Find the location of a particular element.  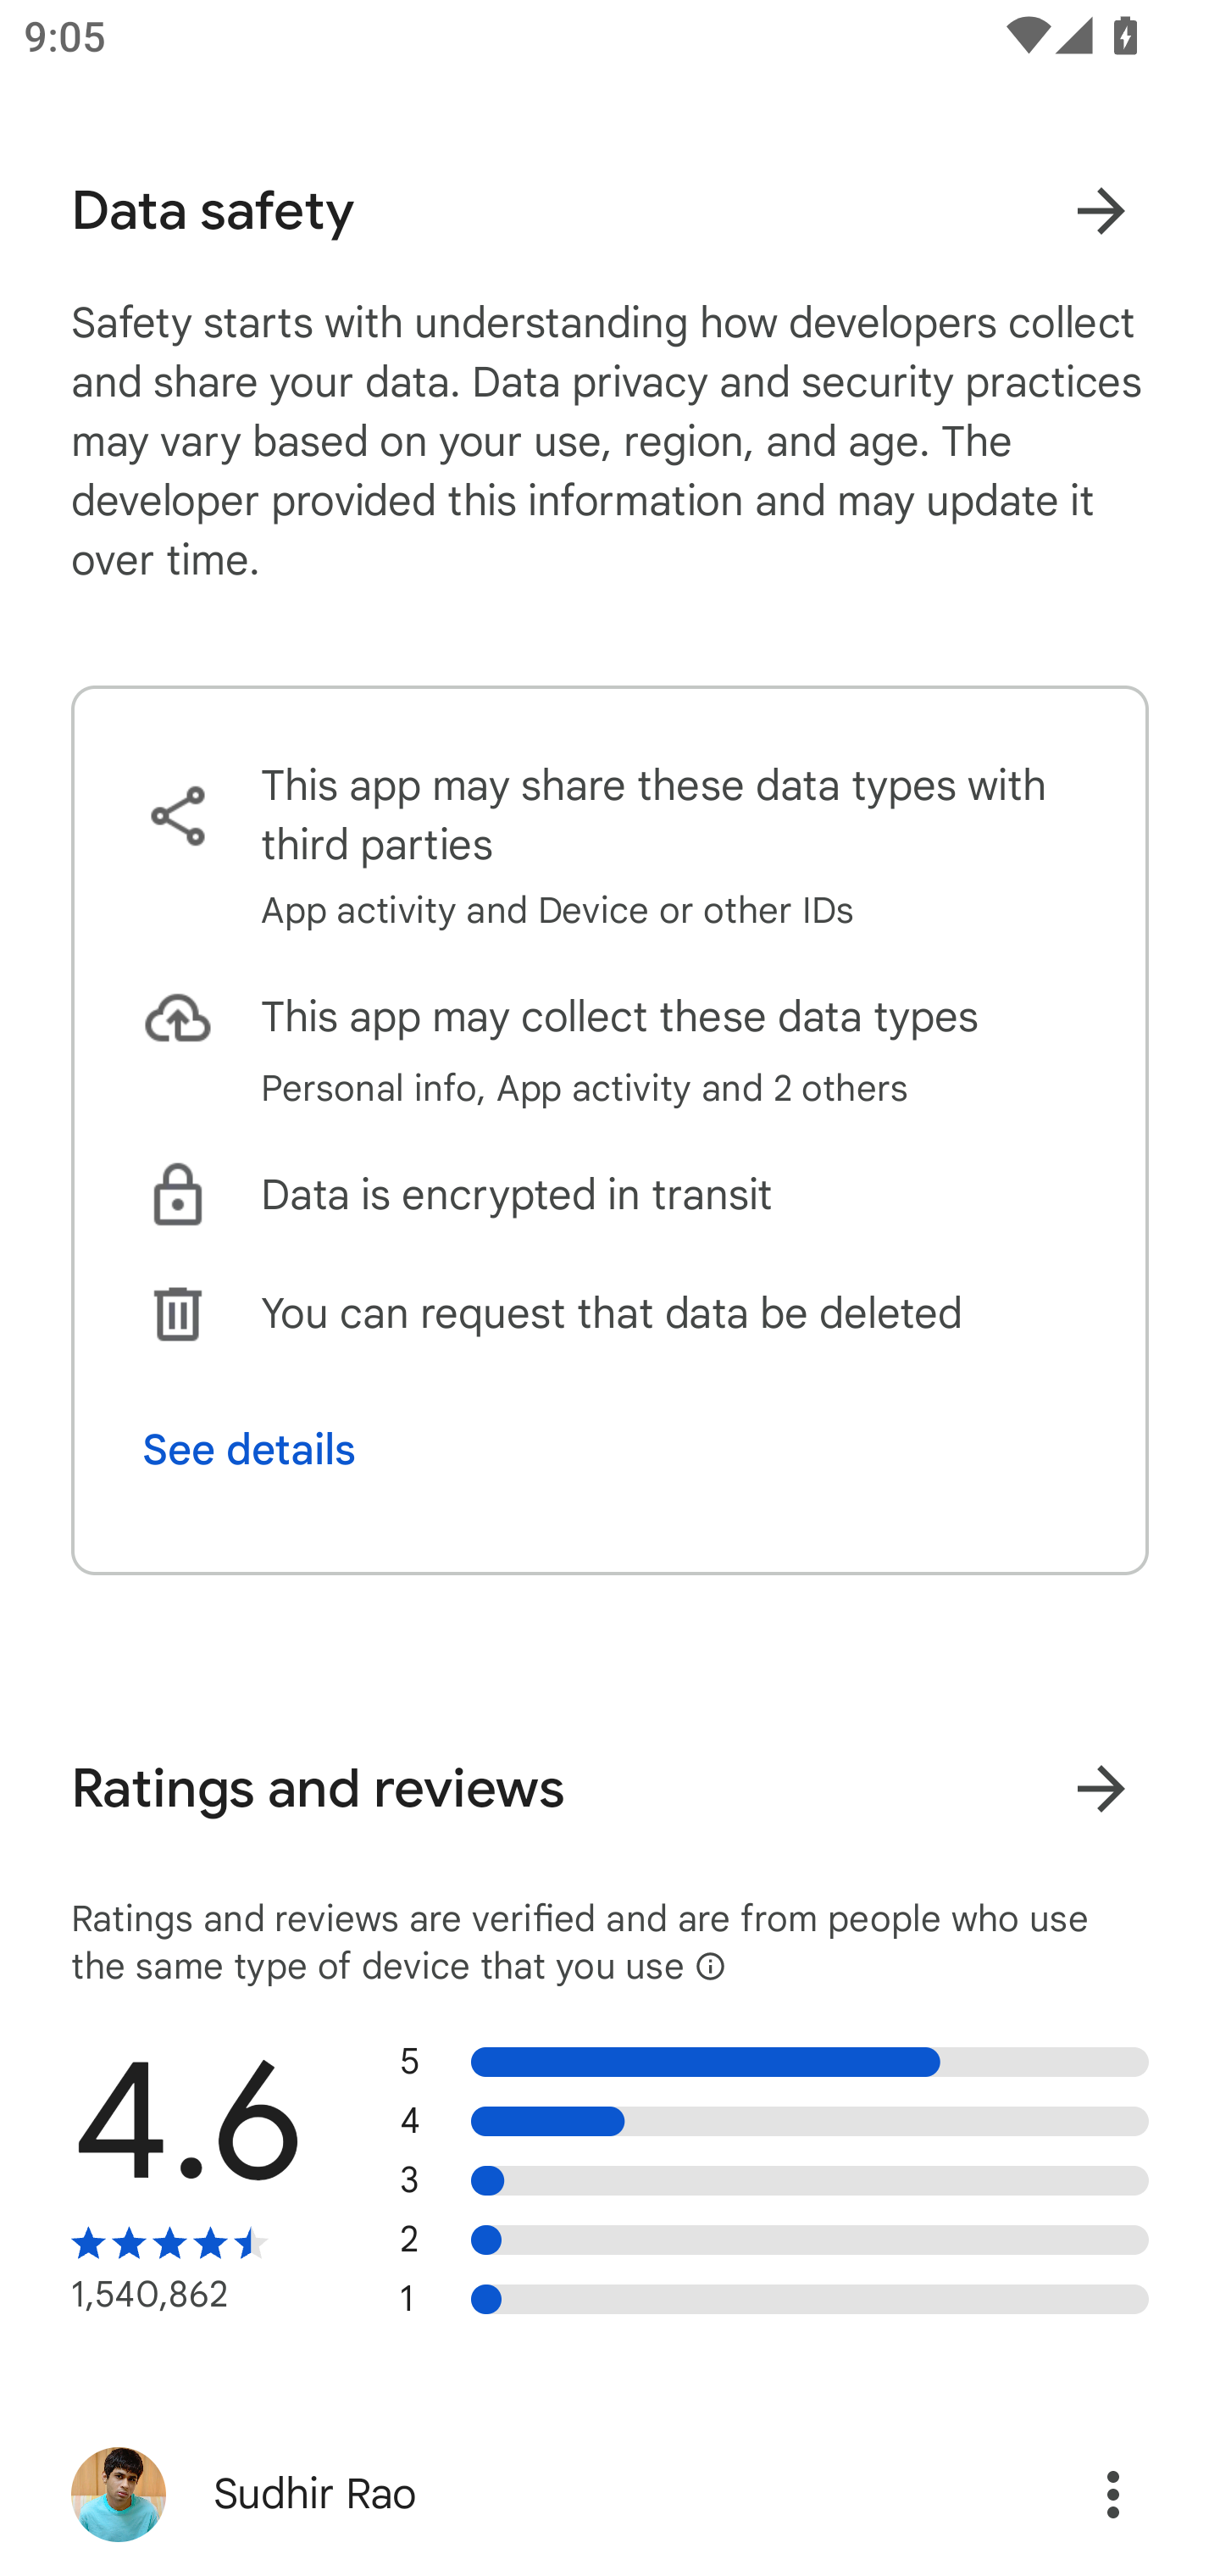

View all ratings and reviews is located at coordinates (1101, 1788).